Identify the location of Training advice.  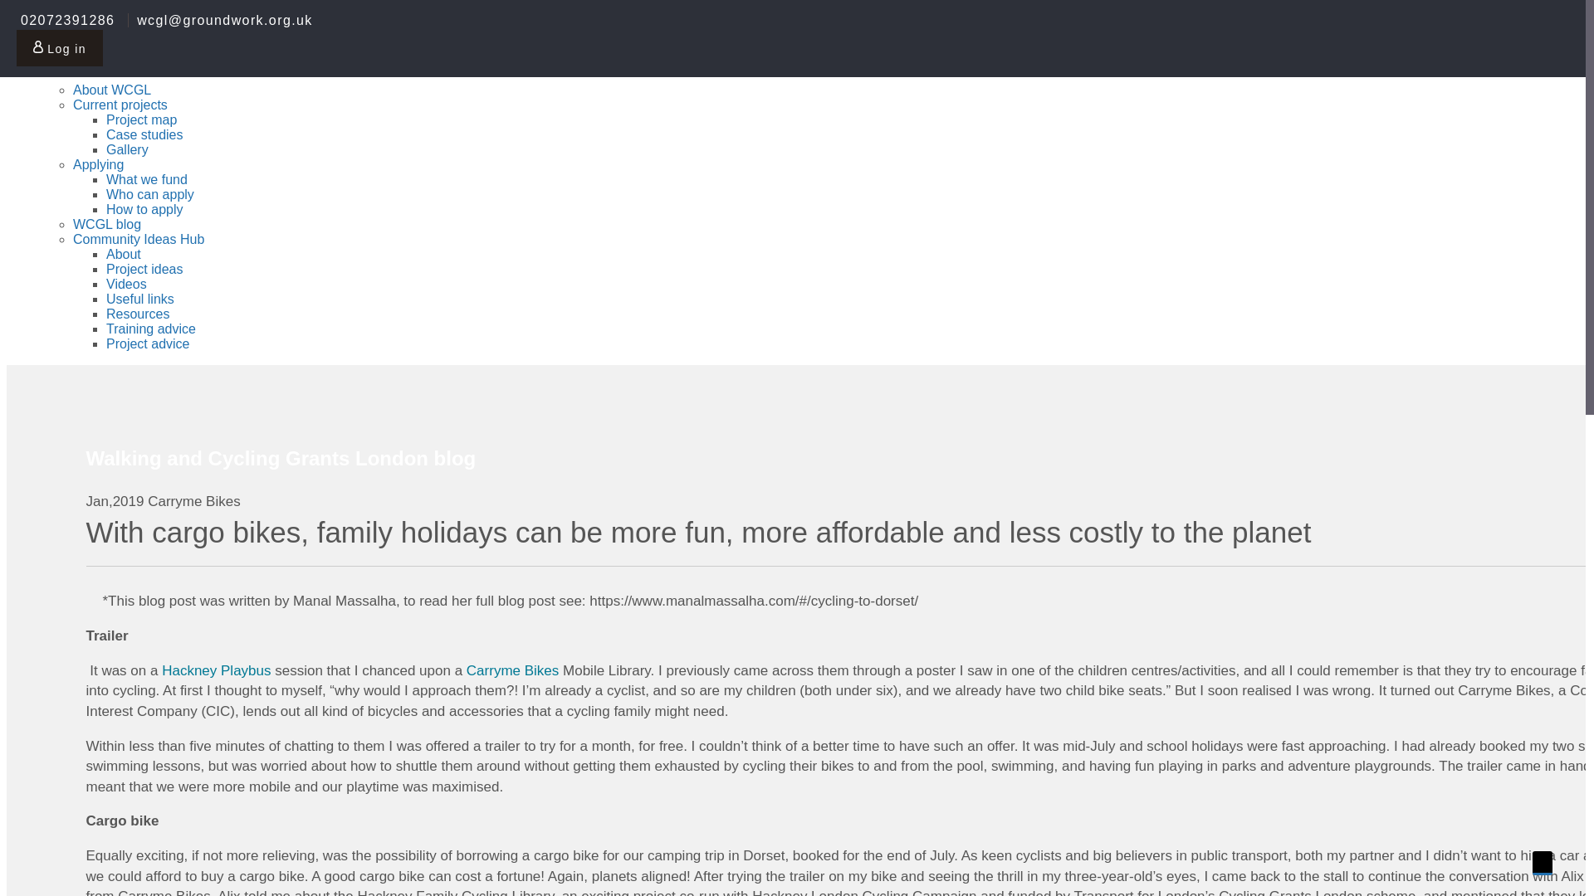
(151, 332).